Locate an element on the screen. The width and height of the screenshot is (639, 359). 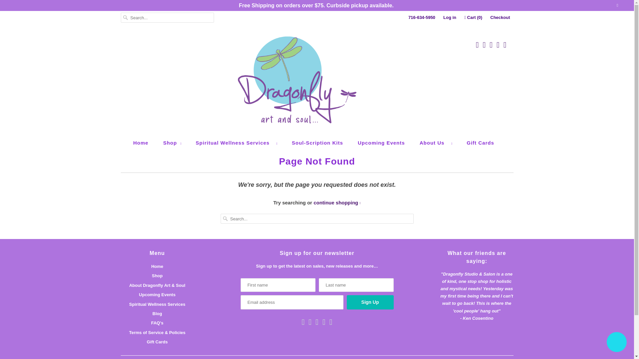
Sign Up is located at coordinates (370, 302).